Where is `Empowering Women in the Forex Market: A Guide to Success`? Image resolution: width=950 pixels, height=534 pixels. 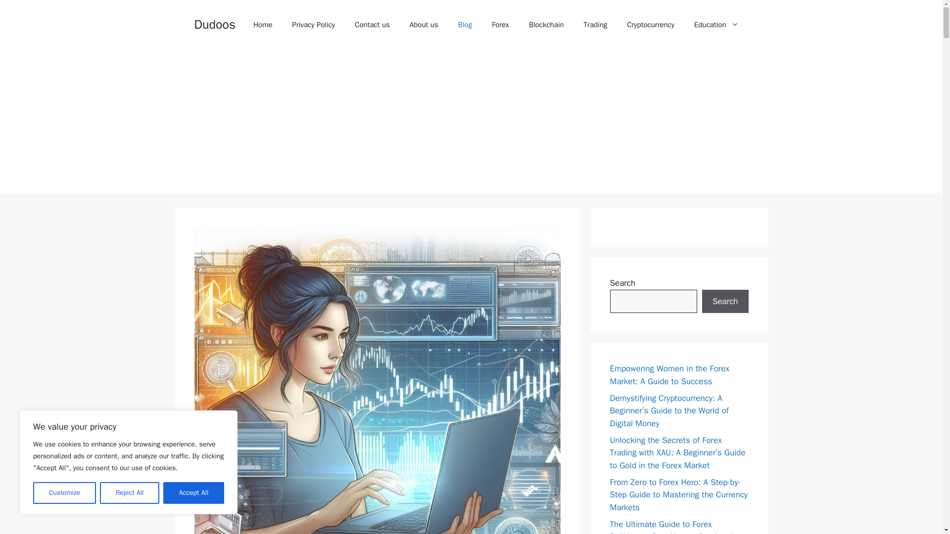 Empowering Women in the Forex Market: A Guide to Success is located at coordinates (669, 375).